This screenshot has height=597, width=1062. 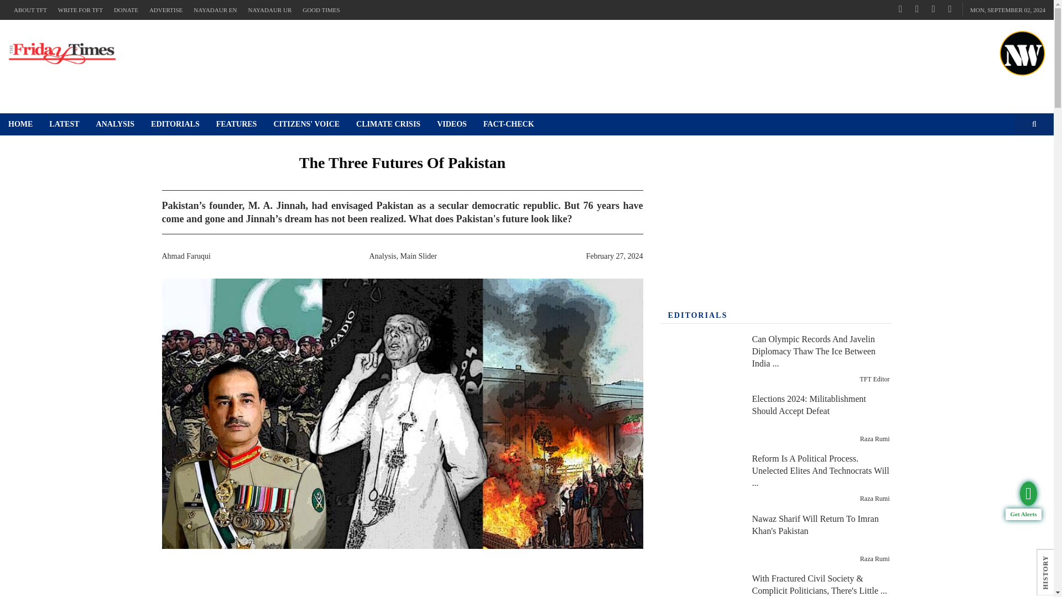 I want to click on FEATURES, so click(x=237, y=124).